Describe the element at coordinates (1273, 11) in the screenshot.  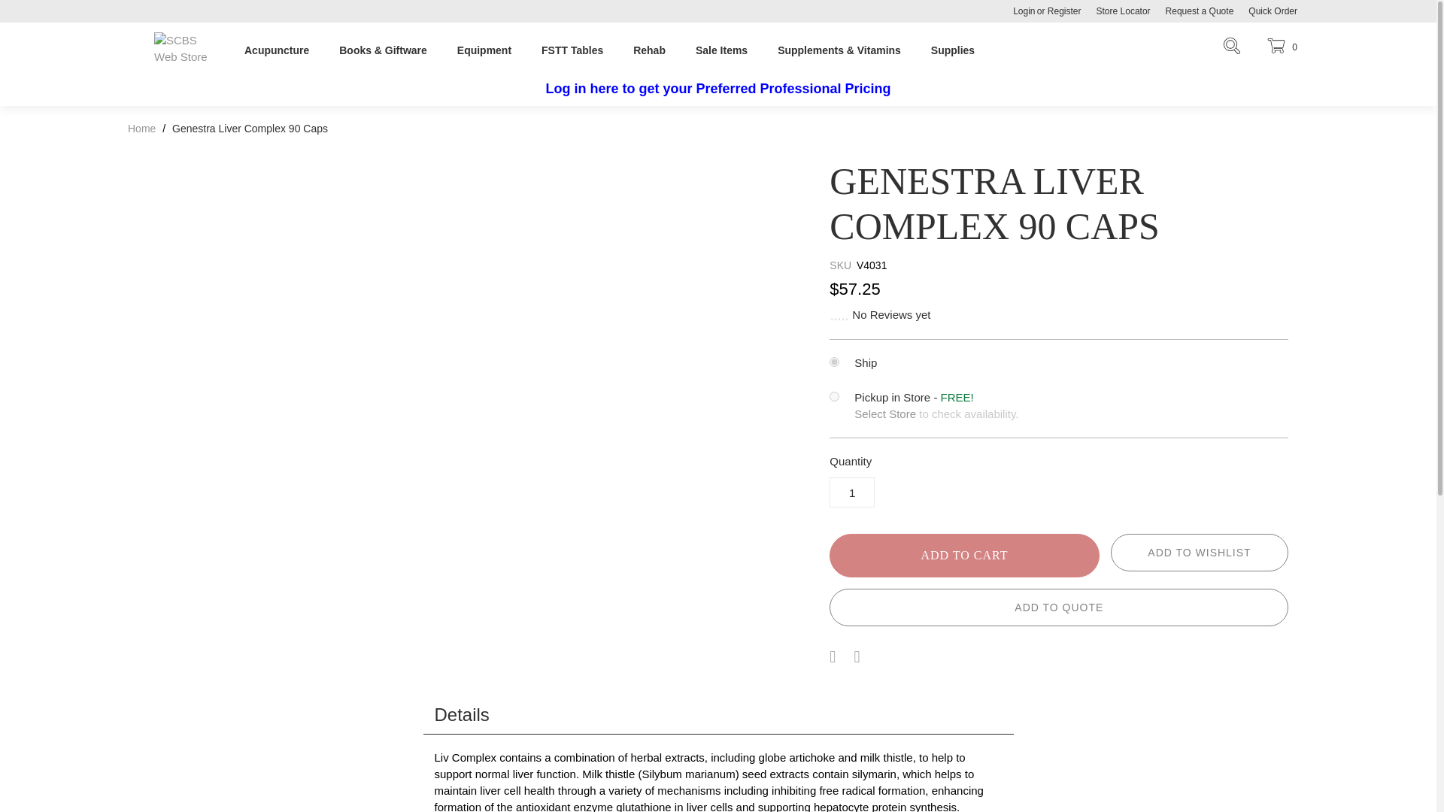
I see `Quick Order` at that location.